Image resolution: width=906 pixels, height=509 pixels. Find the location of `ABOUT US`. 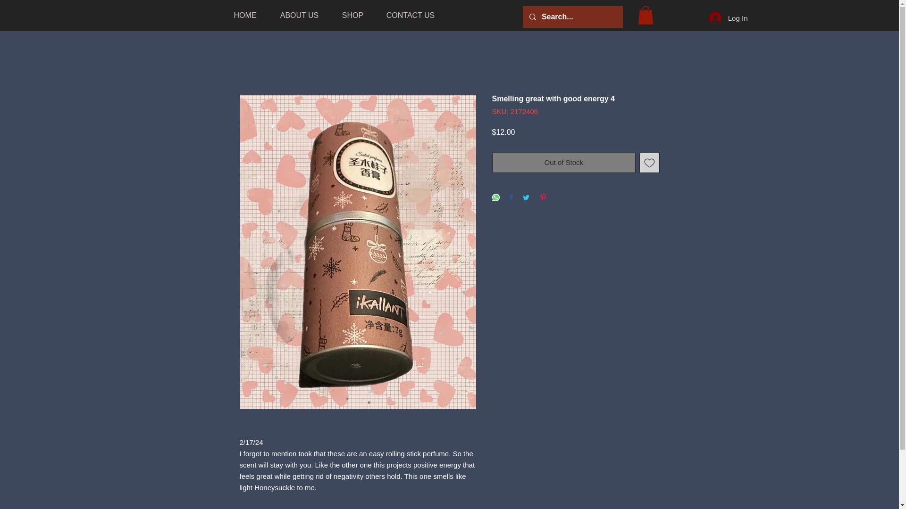

ABOUT US is located at coordinates (299, 15).